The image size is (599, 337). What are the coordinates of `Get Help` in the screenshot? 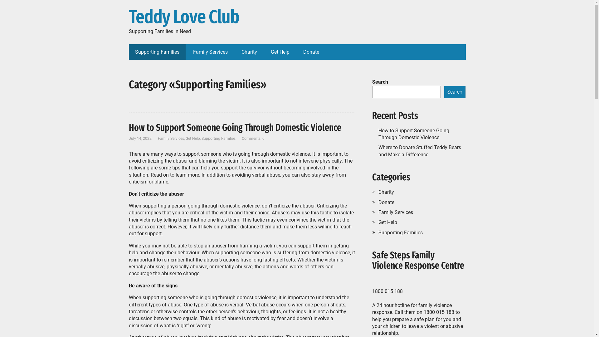 It's located at (192, 139).